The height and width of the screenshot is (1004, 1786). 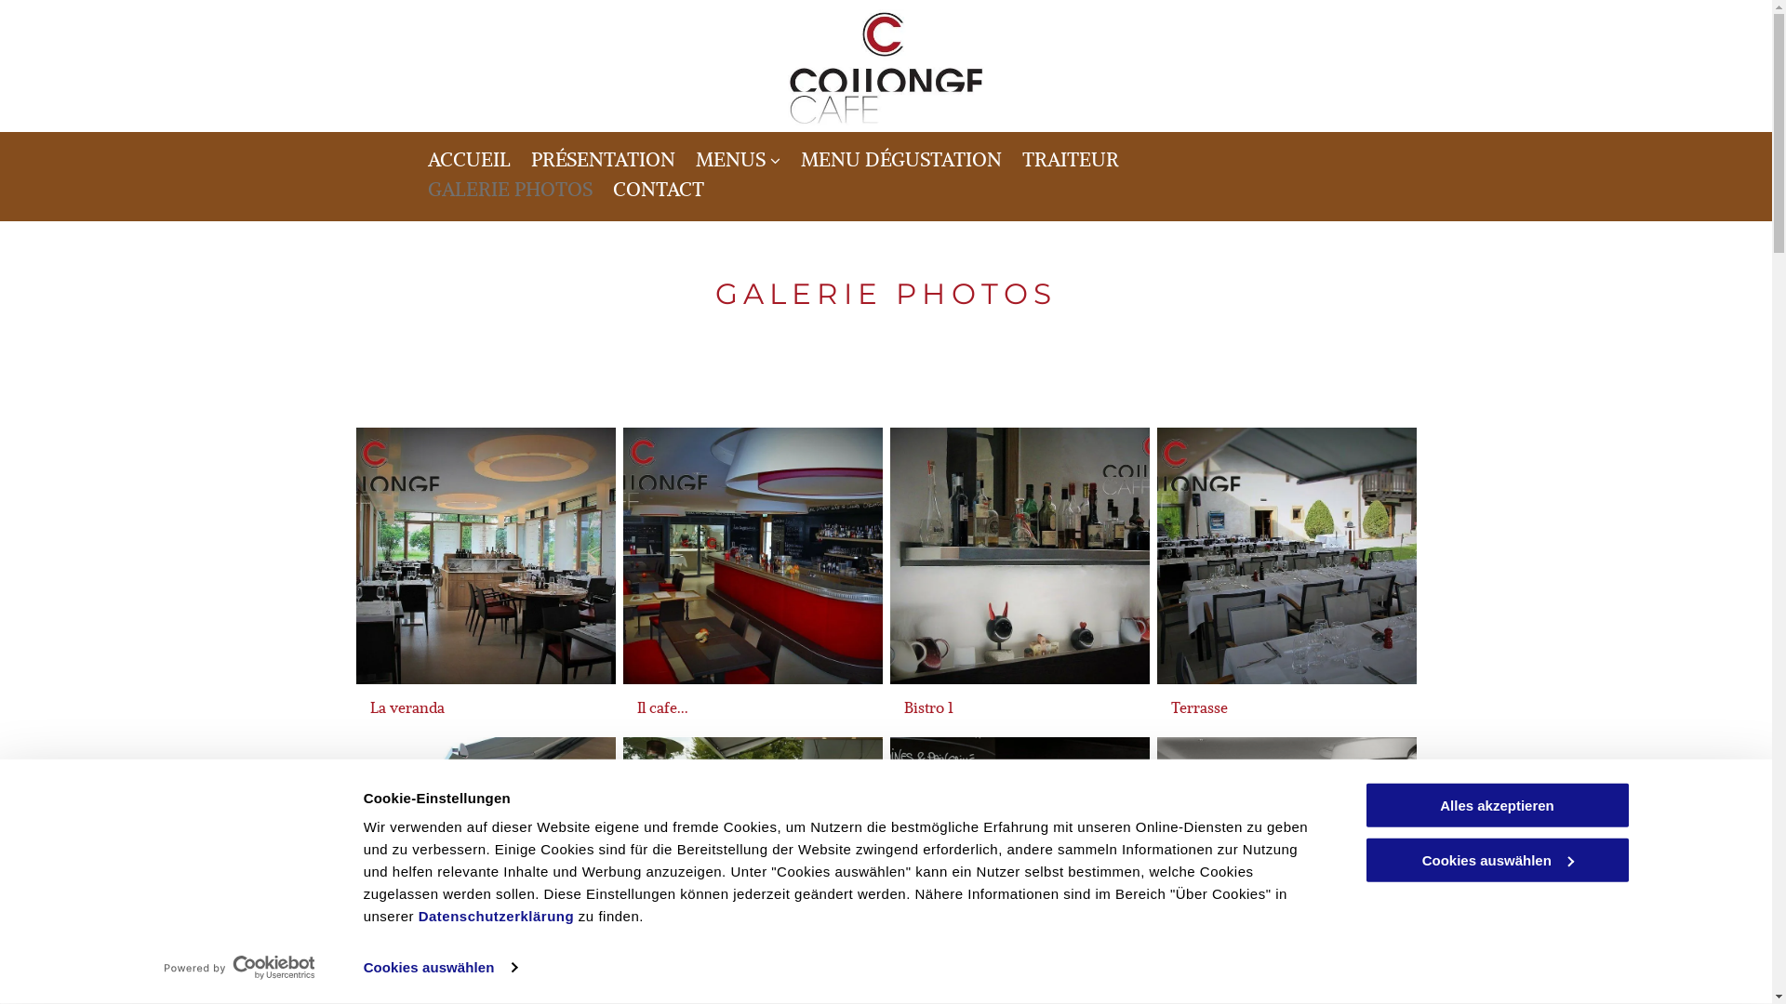 I want to click on Alles akzeptieren, so click(x=1497, y=805).